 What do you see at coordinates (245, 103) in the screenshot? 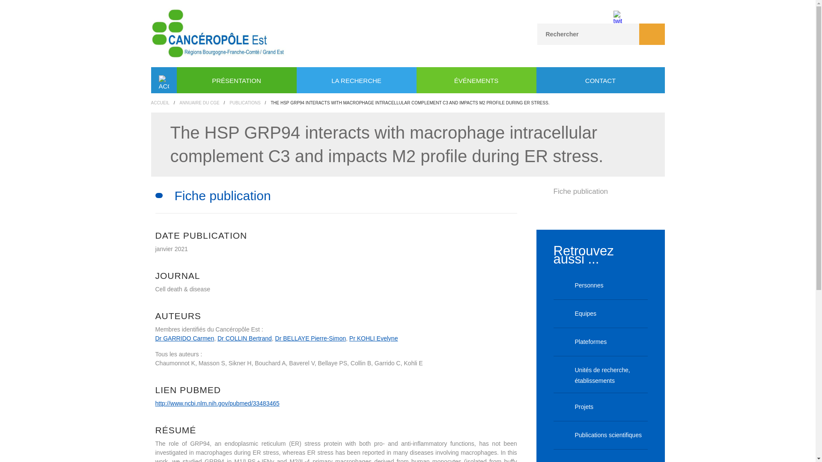
I see `PUBLICATIONS` at bounding box center [245, 103].